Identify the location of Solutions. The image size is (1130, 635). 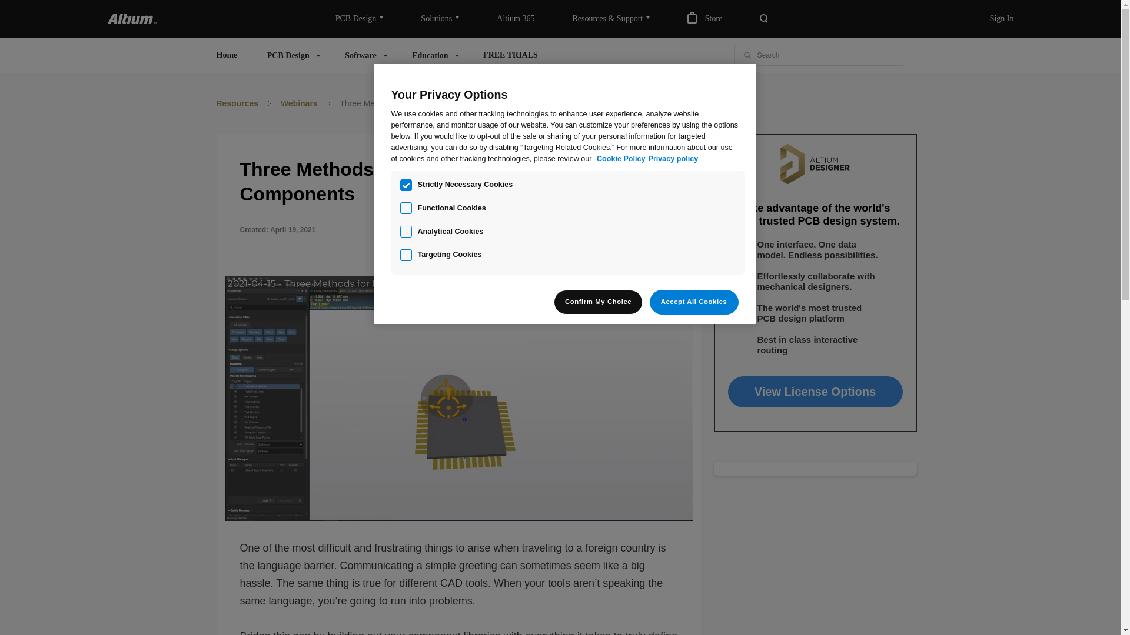
(440, 19).